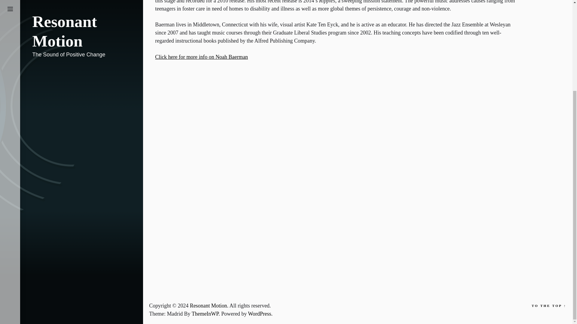 The height and width of the screenshot is (324, 577). Describe the element at coordinates (206, 314) in the screenshot. I see `ThemeInWP` at that location.